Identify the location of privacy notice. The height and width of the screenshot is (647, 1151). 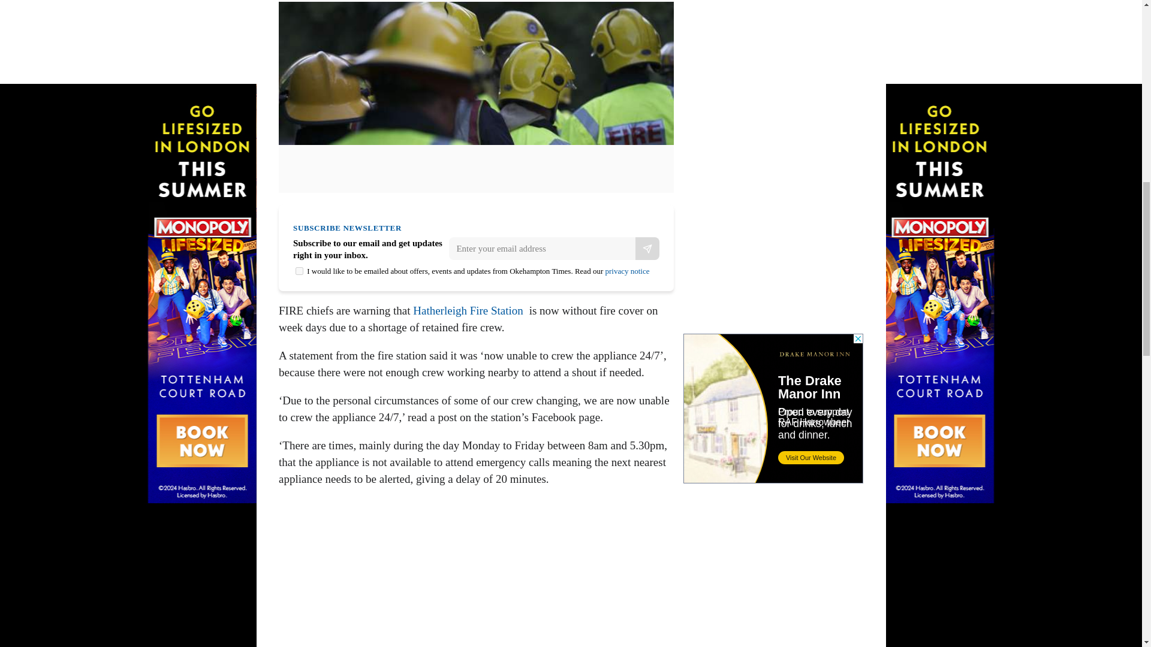
(627, 271).